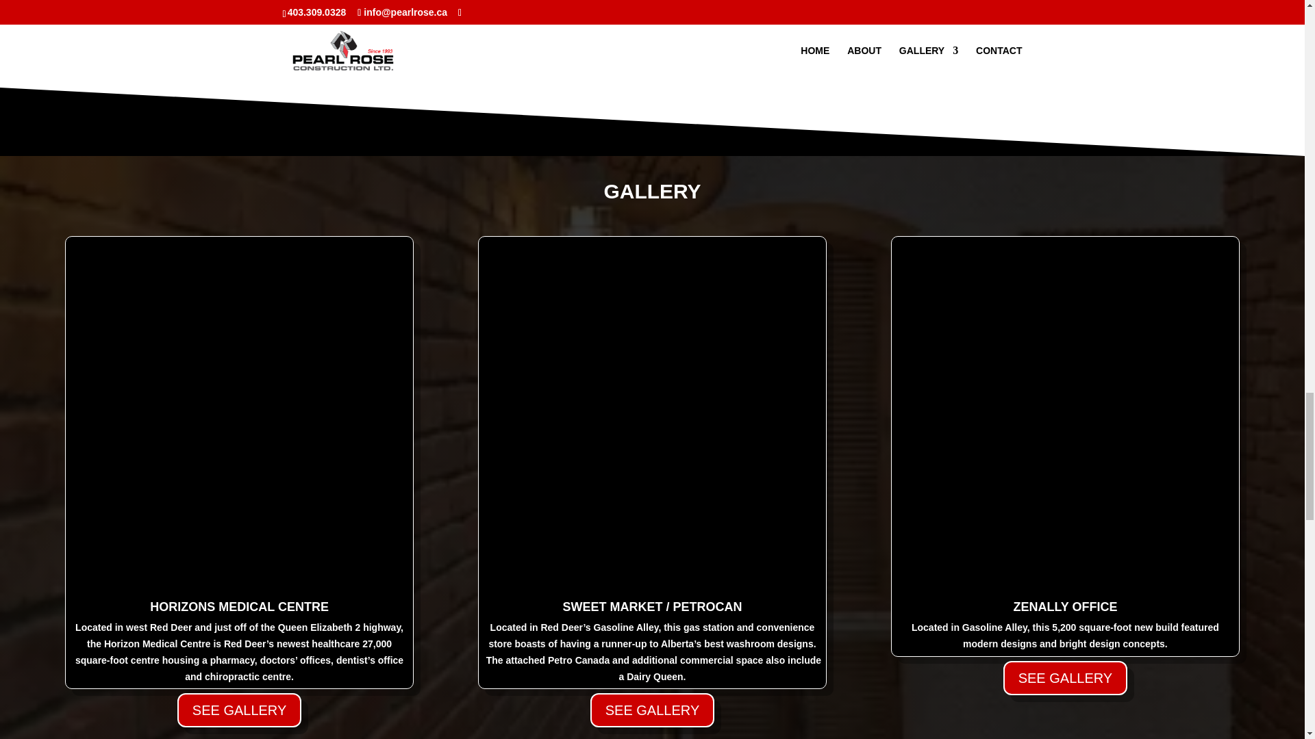 The width and height of the screenshot is (1315, 739). Describe the element at coordinates (553, 61) in the screenshot. I see `Red-Deer-Catholic` at that location.